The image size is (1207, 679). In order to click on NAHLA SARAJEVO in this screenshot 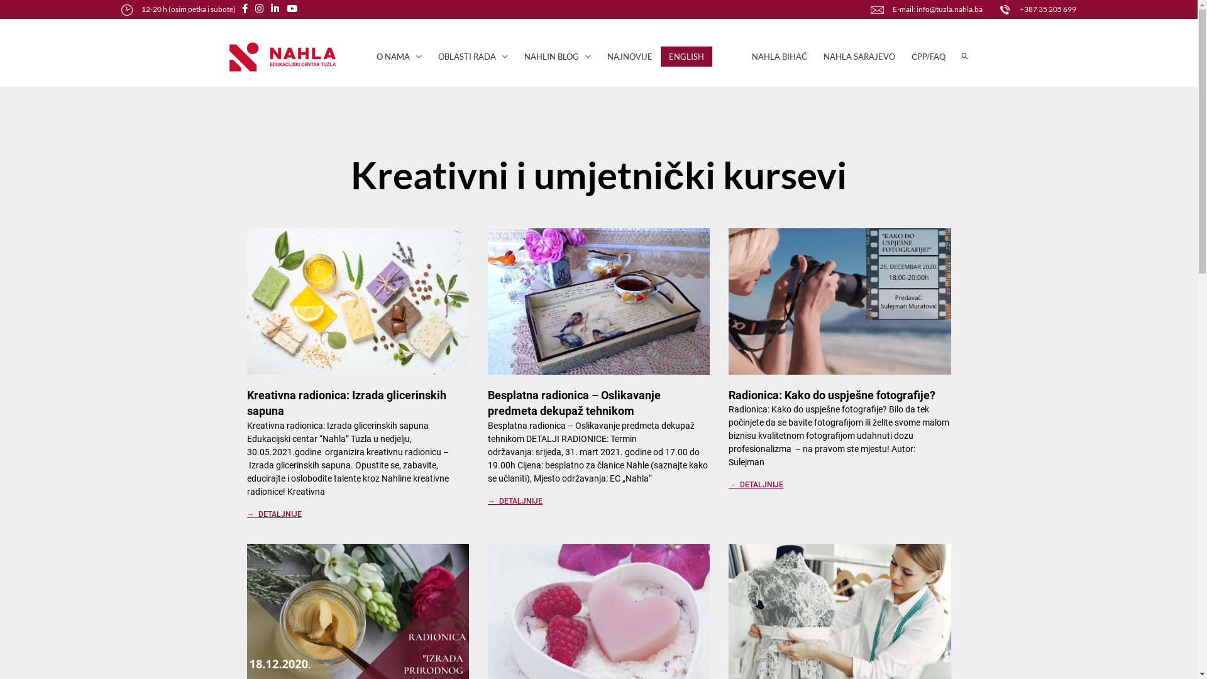, I will do `click(859, 57)`.